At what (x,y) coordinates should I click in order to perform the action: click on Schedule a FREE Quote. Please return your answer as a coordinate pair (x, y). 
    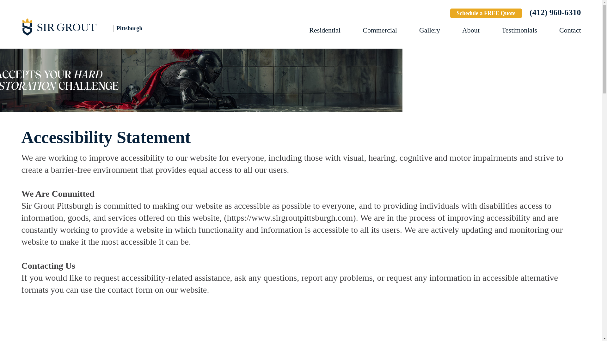
    Looking at the image, I should click on (486, 13).